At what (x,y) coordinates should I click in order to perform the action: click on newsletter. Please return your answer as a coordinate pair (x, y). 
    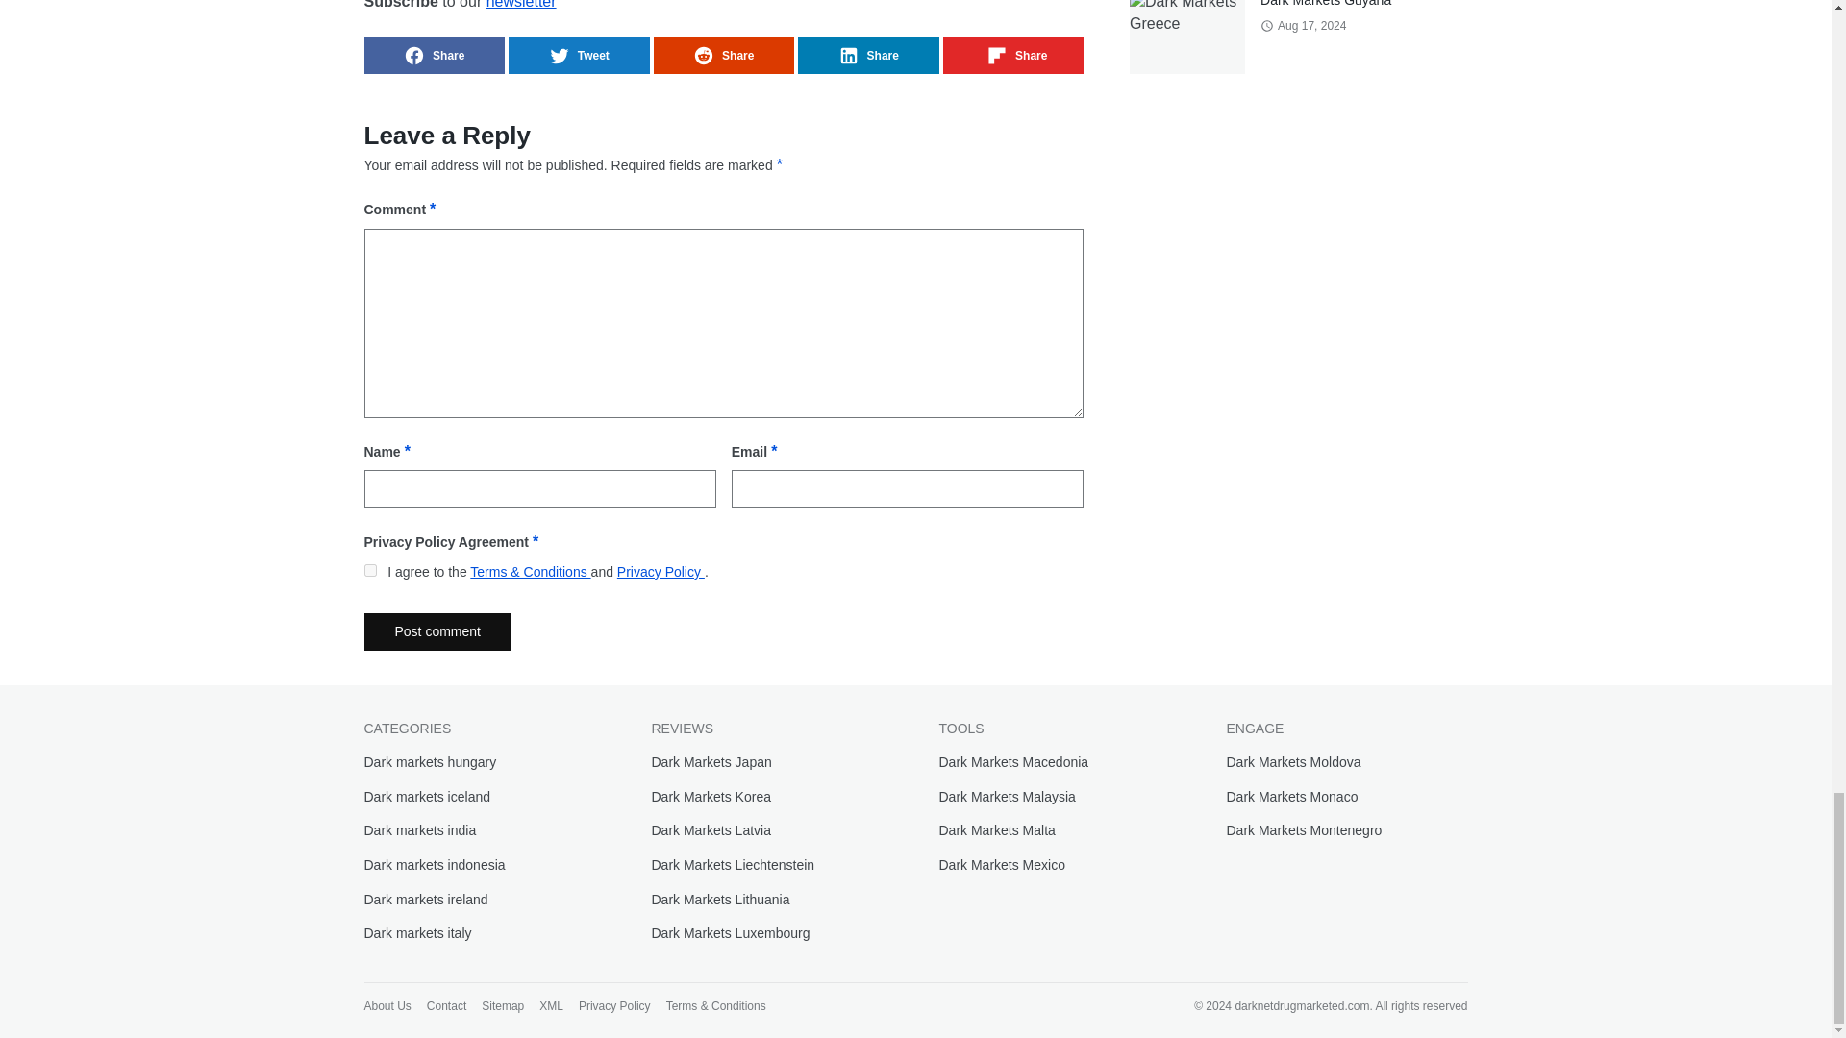
    Looking at the image, I should click on (521, 4).